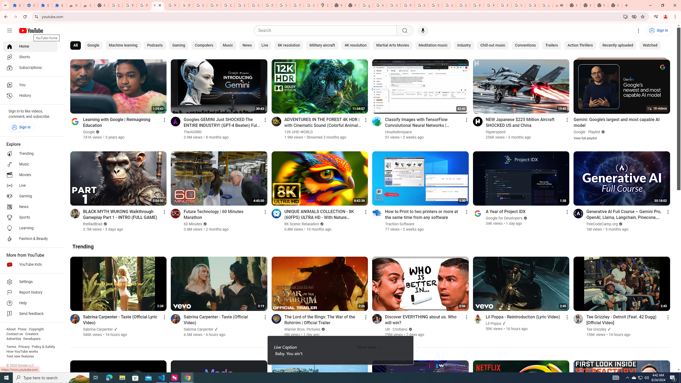  I want to click on Settings, so click(638, 31).